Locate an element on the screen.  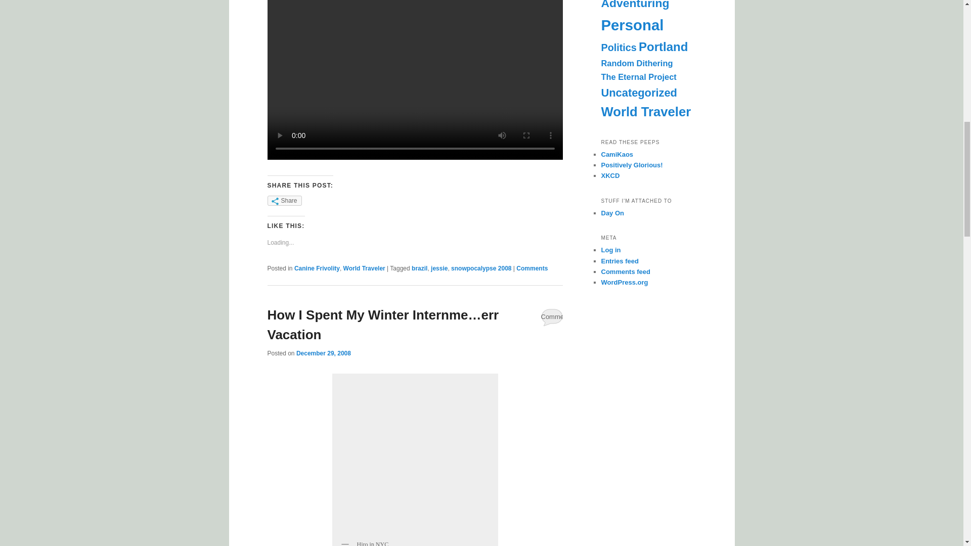
jessie is located at coordinates (439, 268).